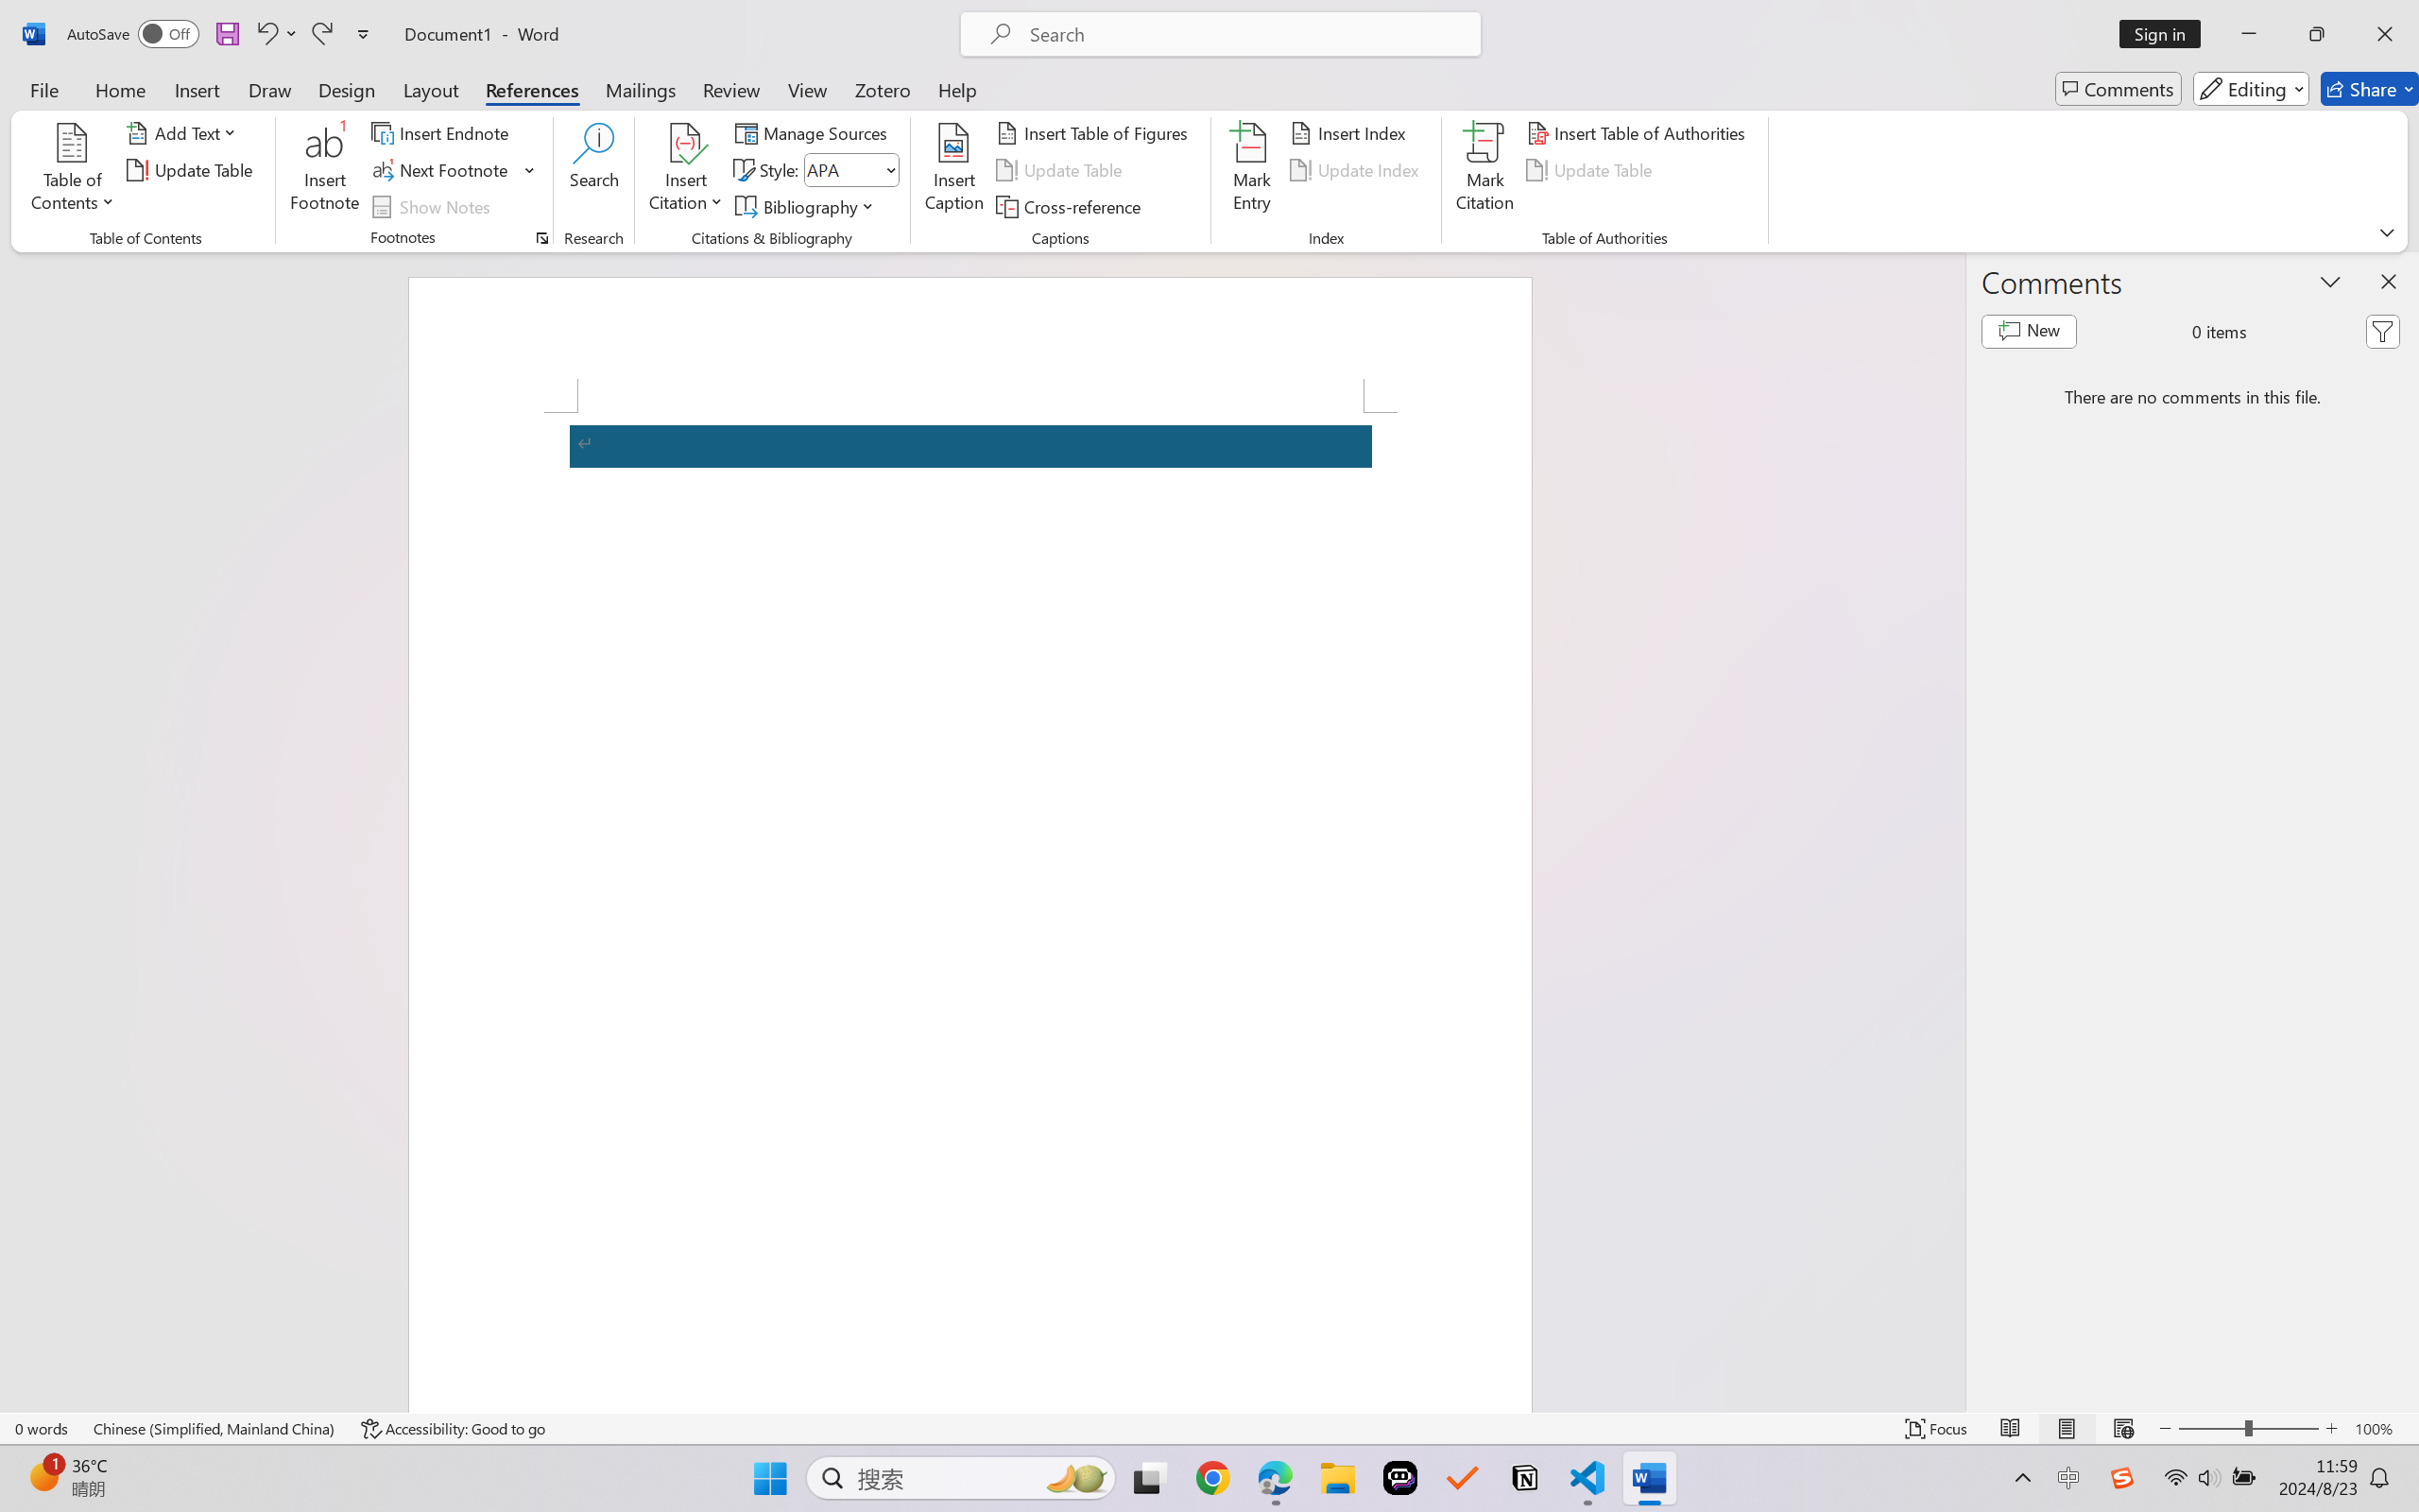 The height and width of the screenshot is (1512, 2419). I want to click on Style, so click(843, 169).